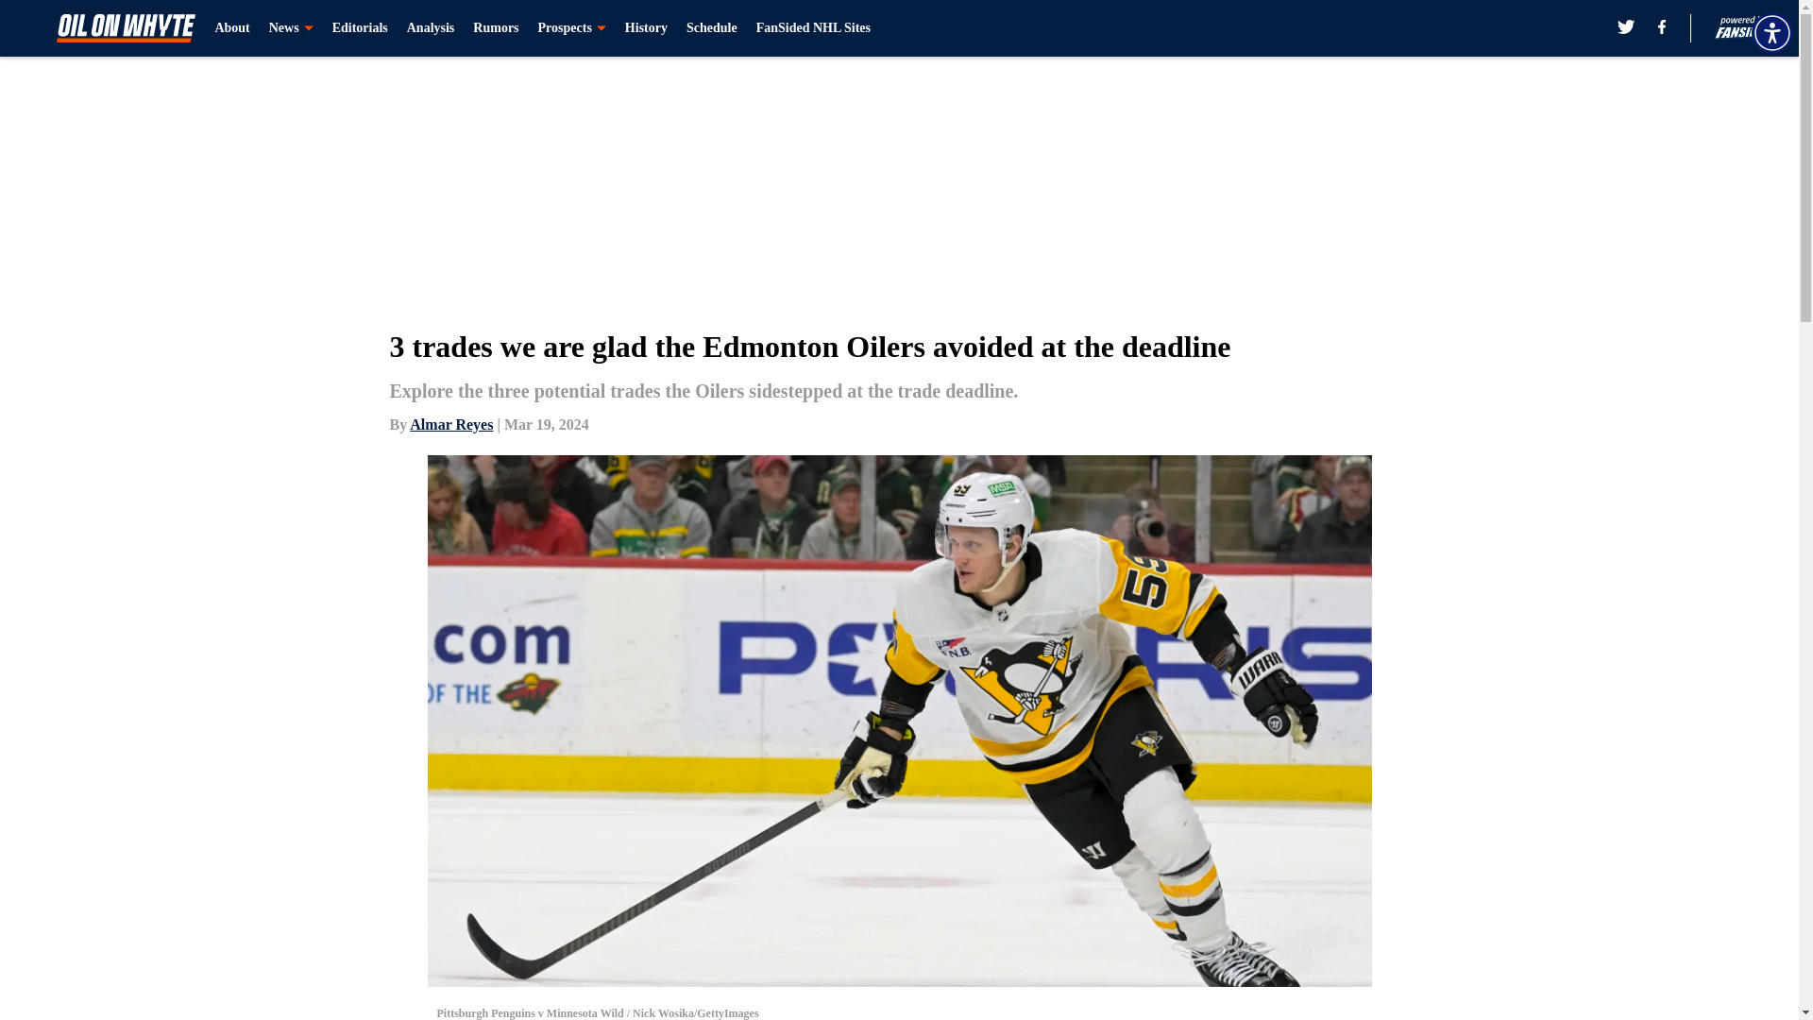  What do you see at coordinates (359, 28) in the screenshot?
I see `Editorials` at bounding box center [359, 28].